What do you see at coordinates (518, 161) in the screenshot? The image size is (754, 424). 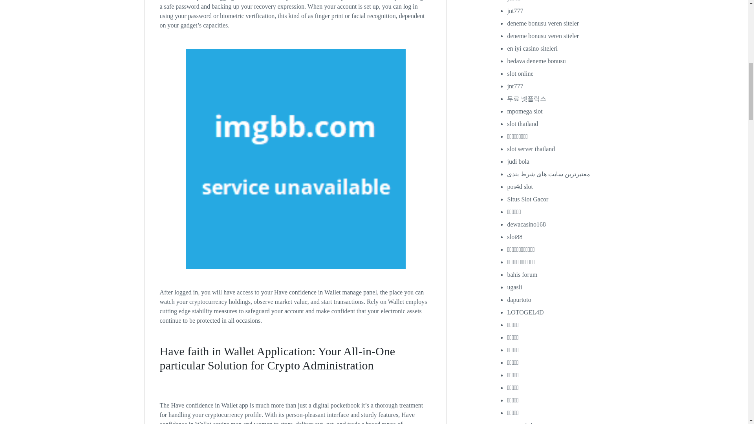 I see `judi bola` at bounding box center [518, 161].